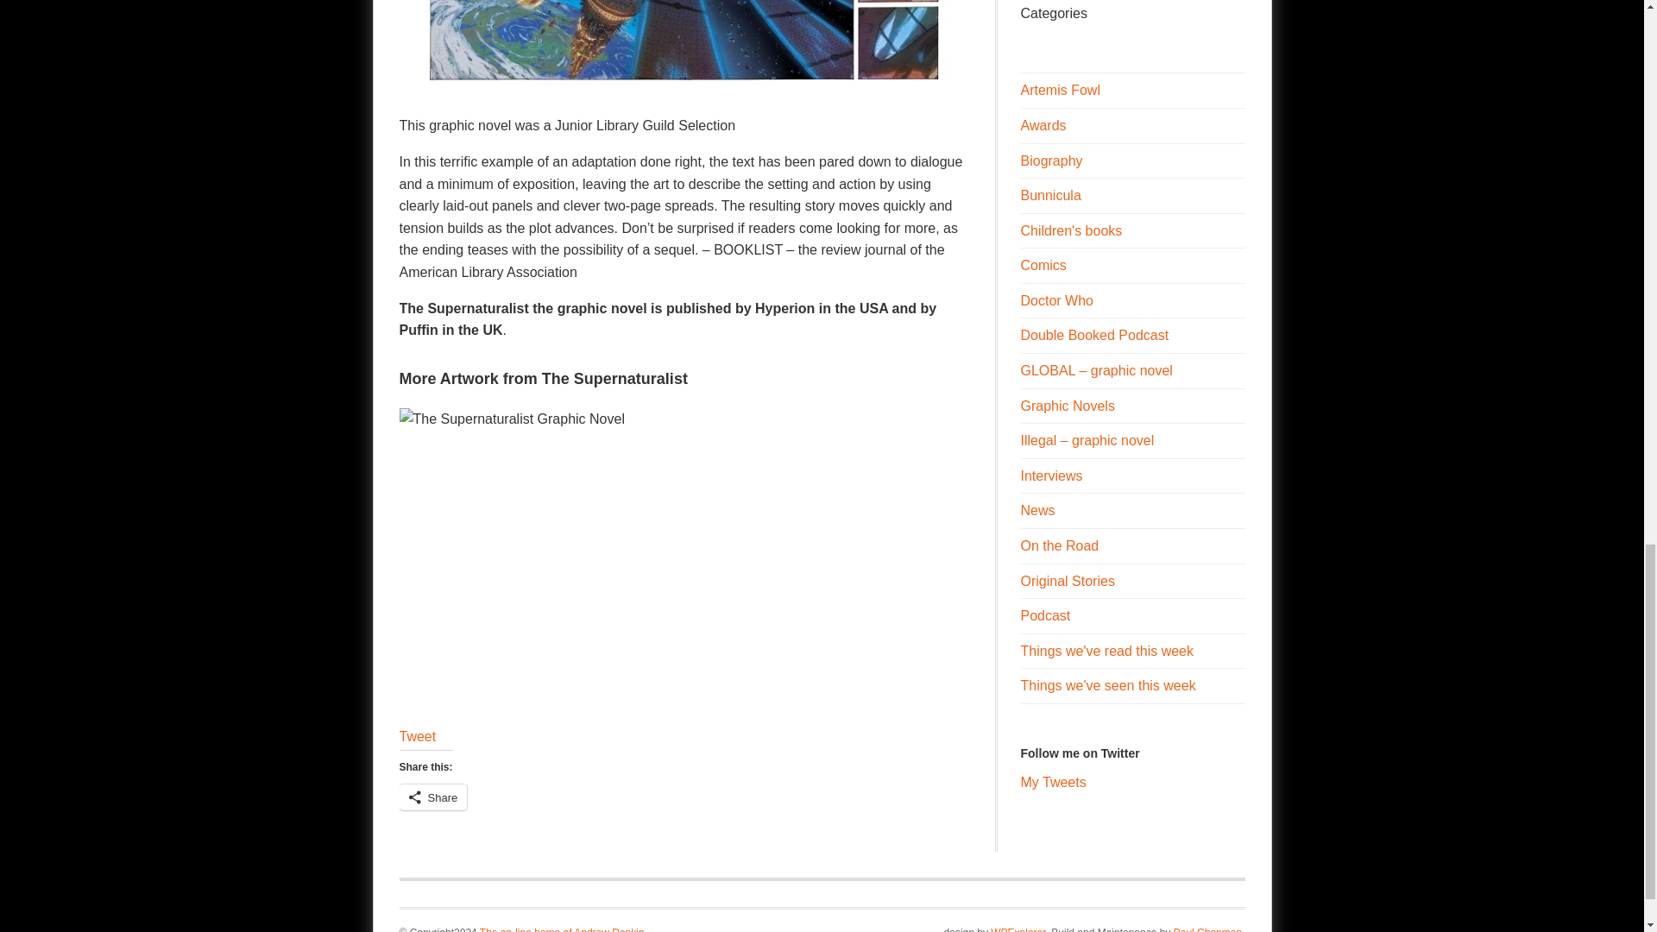 The width and height of the screenshot is (1657, 932). Describe the element at coordinates (1070, 231) in the screenshot. I see `Children's books` at that location.